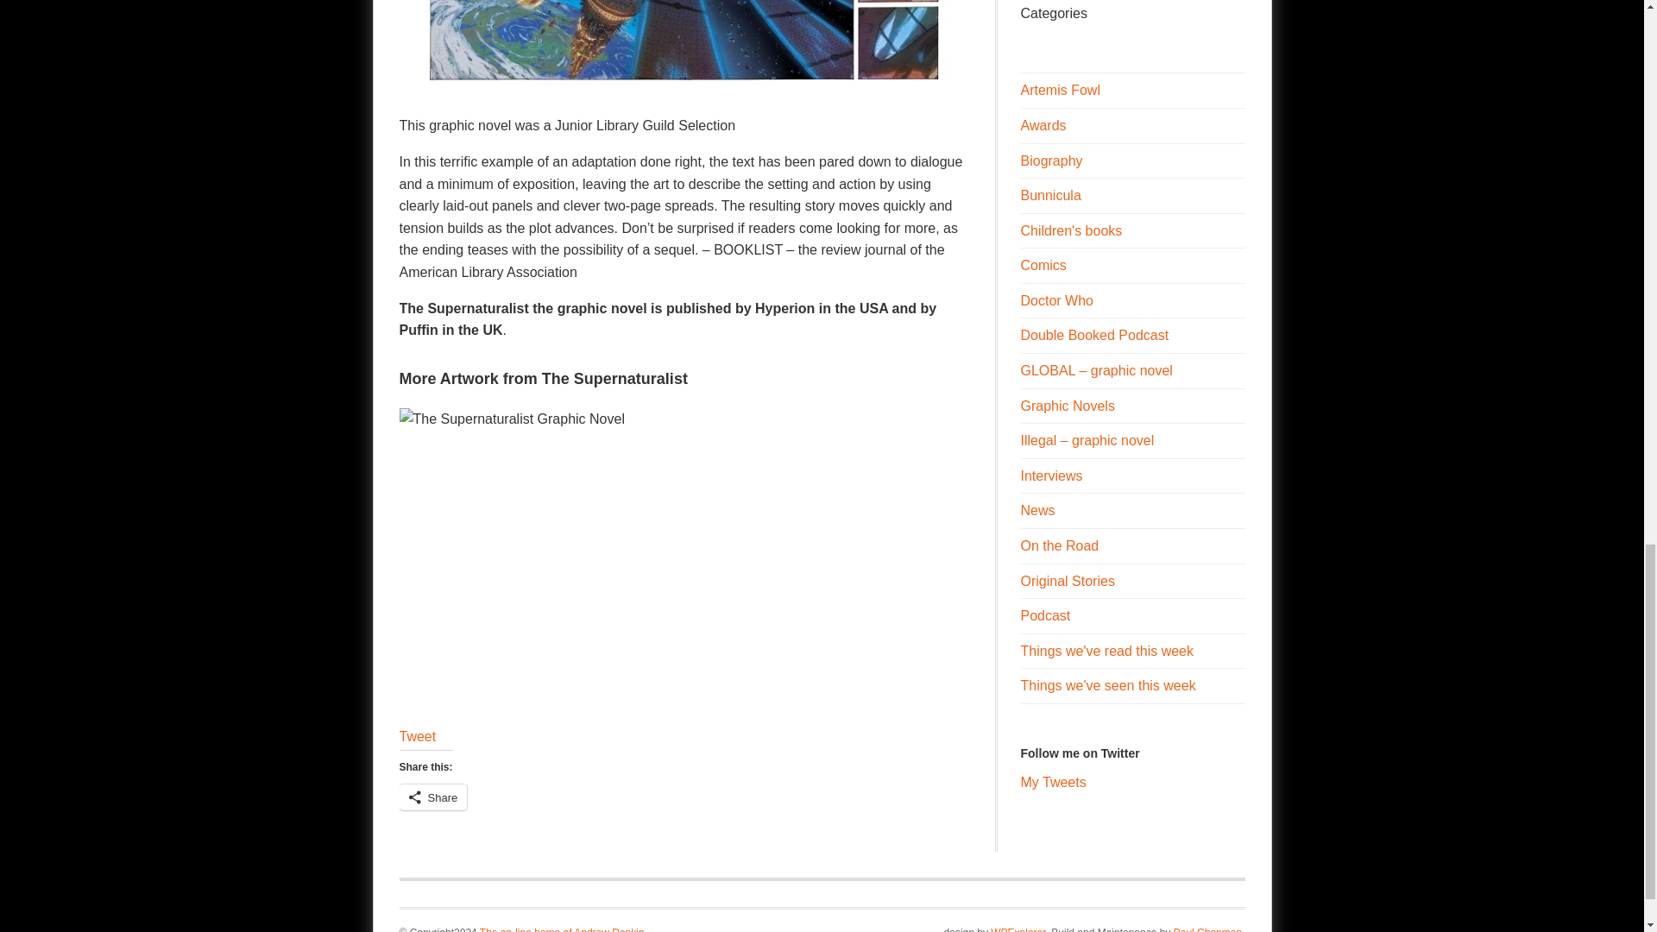 The width and height of the screenshot is (1657, 932). Describe the element at coordinates (1070, 231) in the screenshot. I see `Children's books` at that location.